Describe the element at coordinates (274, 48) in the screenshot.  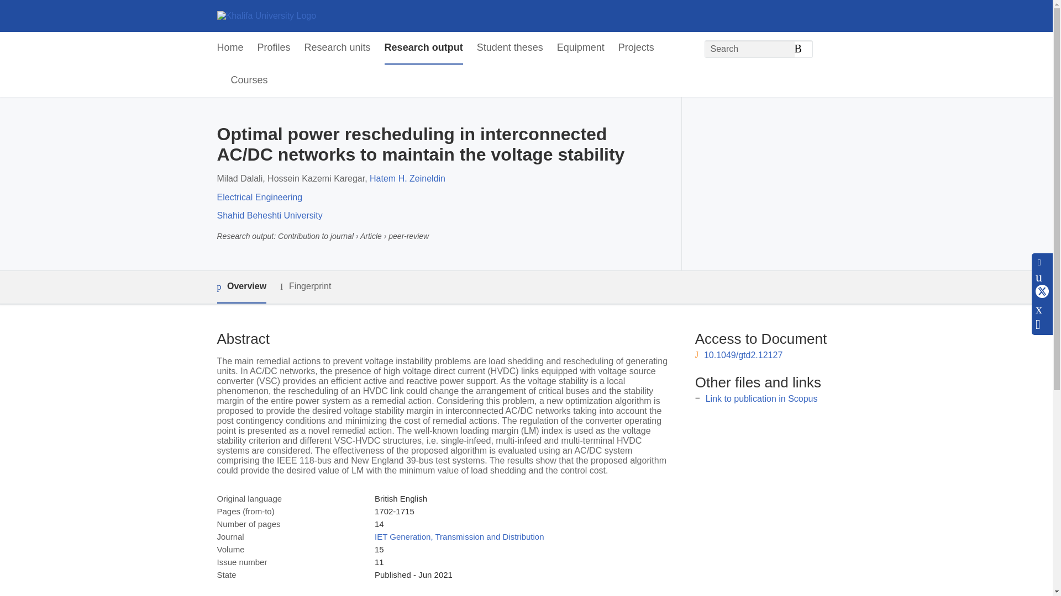
I see `Profiles` at that location.